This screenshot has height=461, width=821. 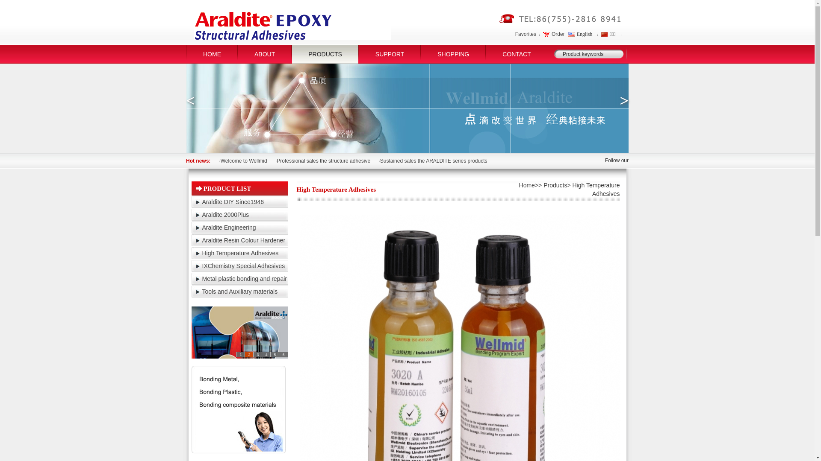 What do you see at coordinates (243, 266) in the screenshot?
I see `IXChemistry Special Adhesives` at bounding box center [243, 266].